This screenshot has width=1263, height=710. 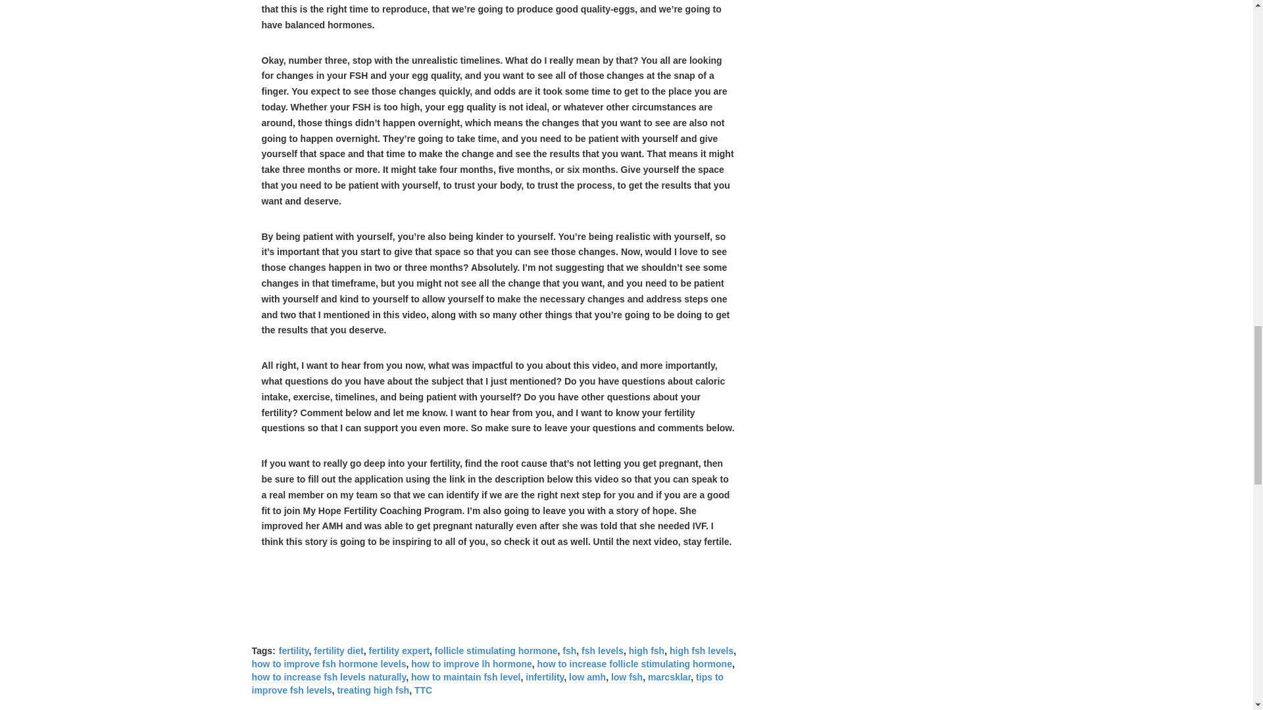 What do you see at coordinates (294, 651) in the screenshot?
I see `fertility` at bounding box center [294, 651].